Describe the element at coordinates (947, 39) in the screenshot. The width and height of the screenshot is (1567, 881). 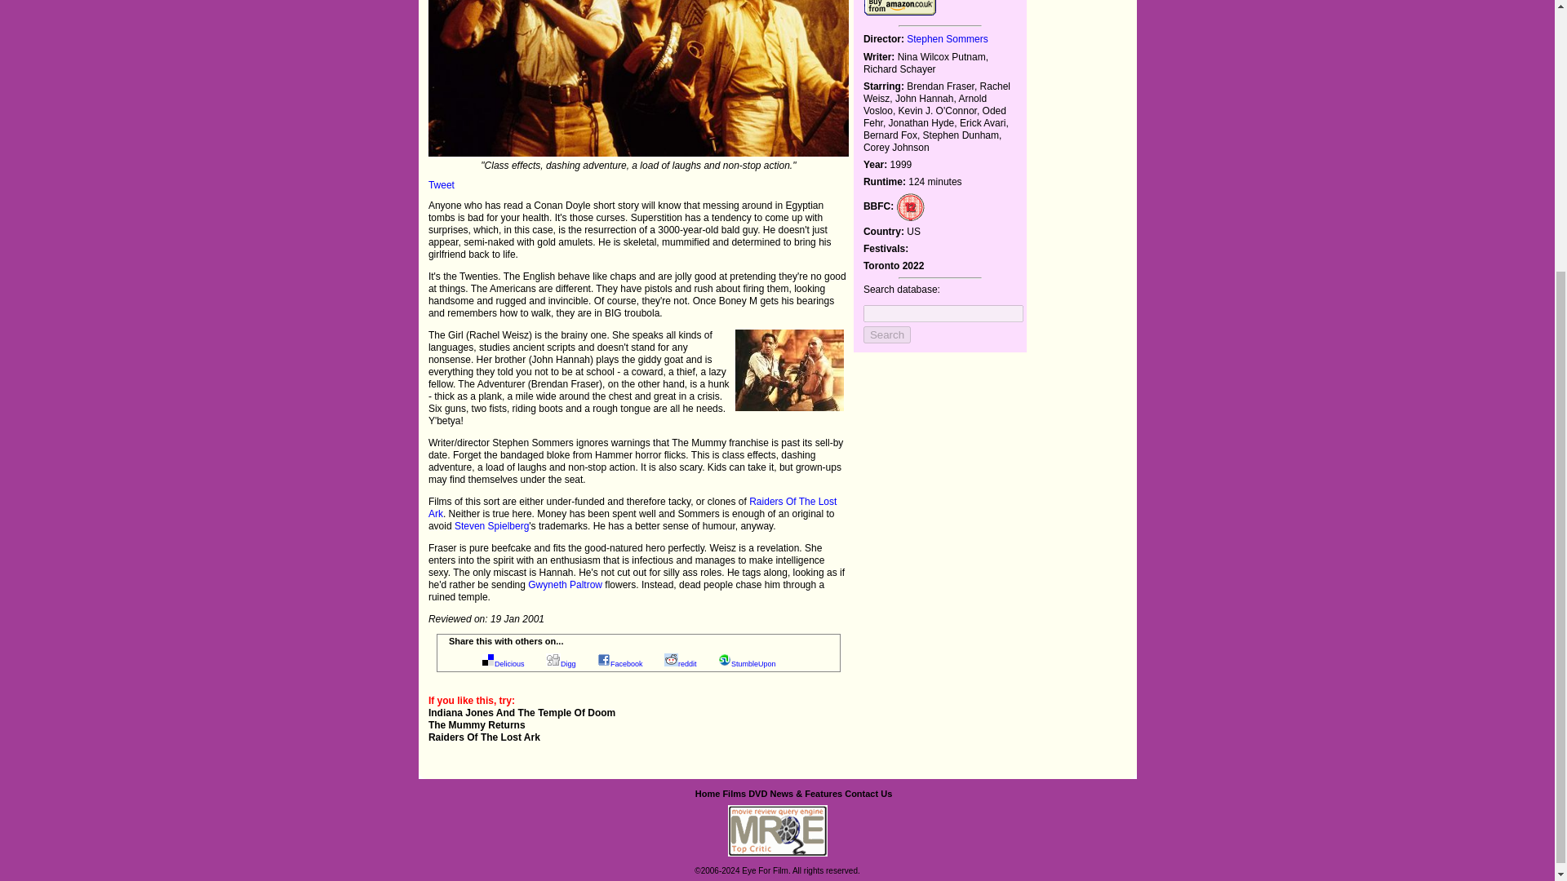
I see `Stephen Sommers` at that location.